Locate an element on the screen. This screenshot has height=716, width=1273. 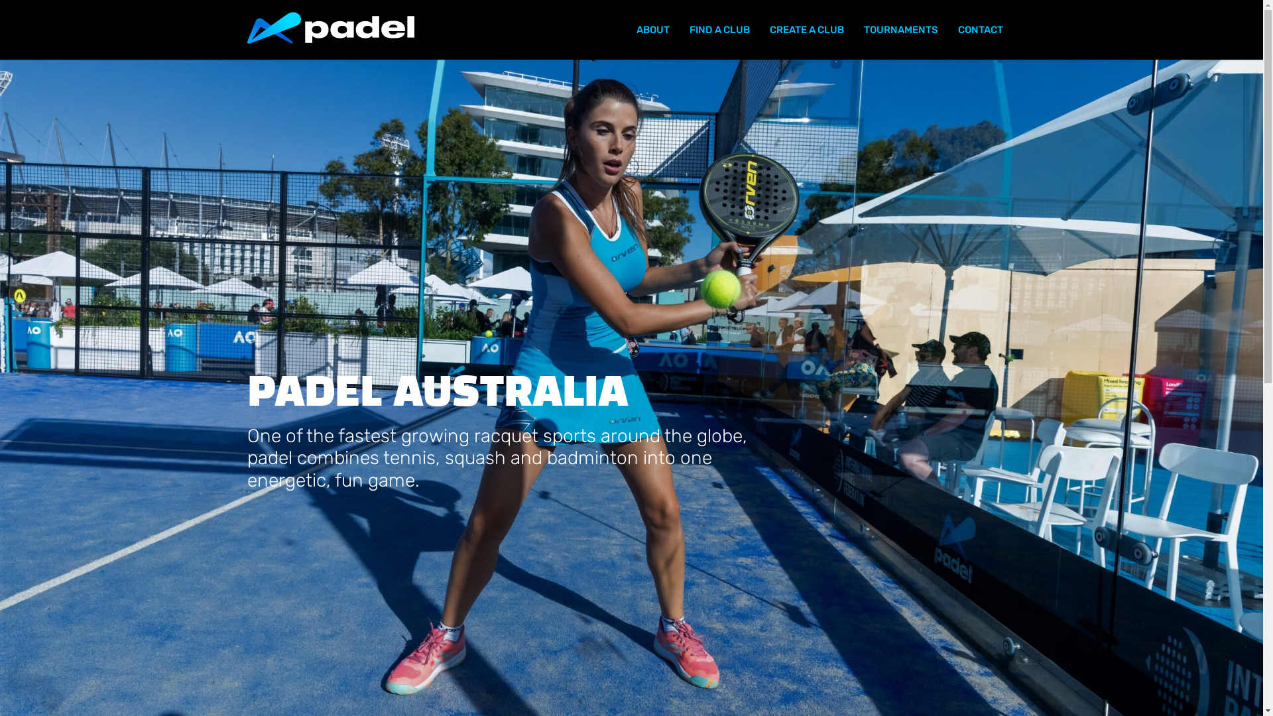
CONTACT is located at coordinates (981, 30).